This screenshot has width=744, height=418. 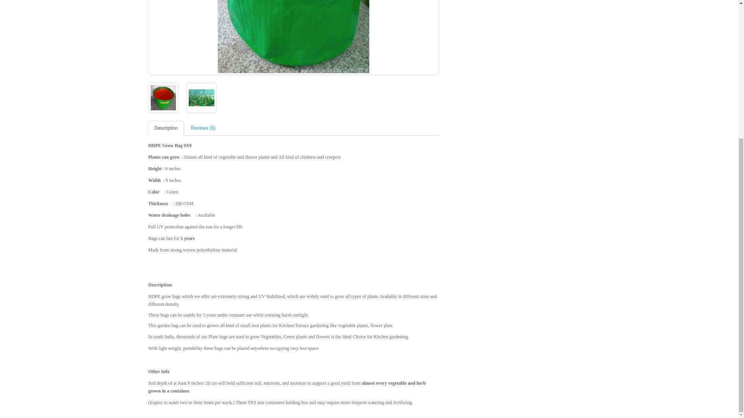 I want to click on HDPE Grow Bag 9X9  inch, so click(x=294, y=36).